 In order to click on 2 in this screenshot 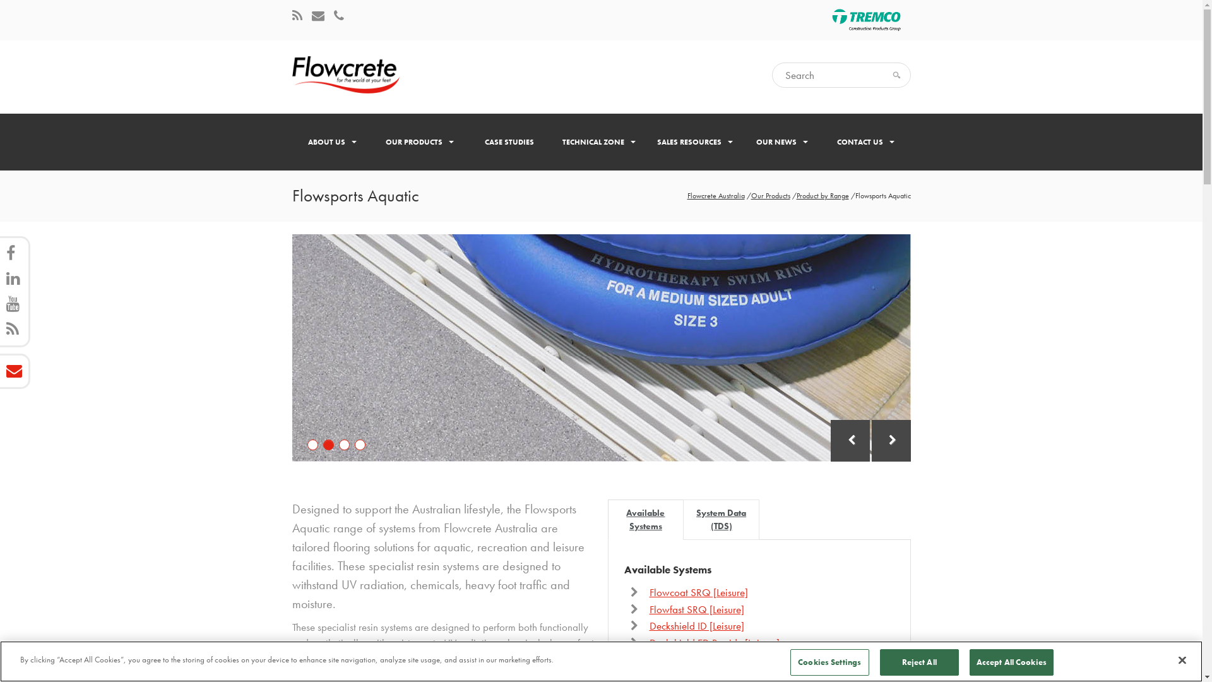, I will do `click(328, 445)`.